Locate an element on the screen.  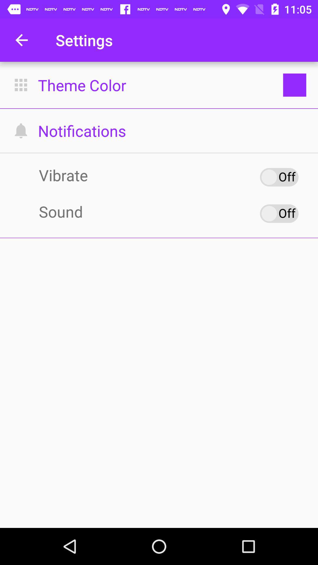
turn off the item to the left of the settings item is located at coordinates (21, 40).